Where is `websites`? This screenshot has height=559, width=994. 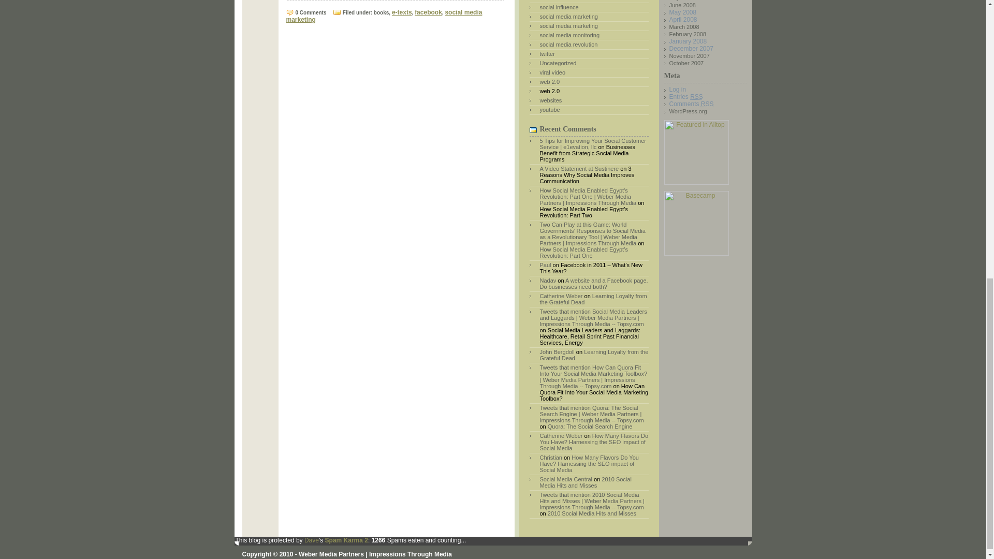 websites is located at coordinates (550, 100).